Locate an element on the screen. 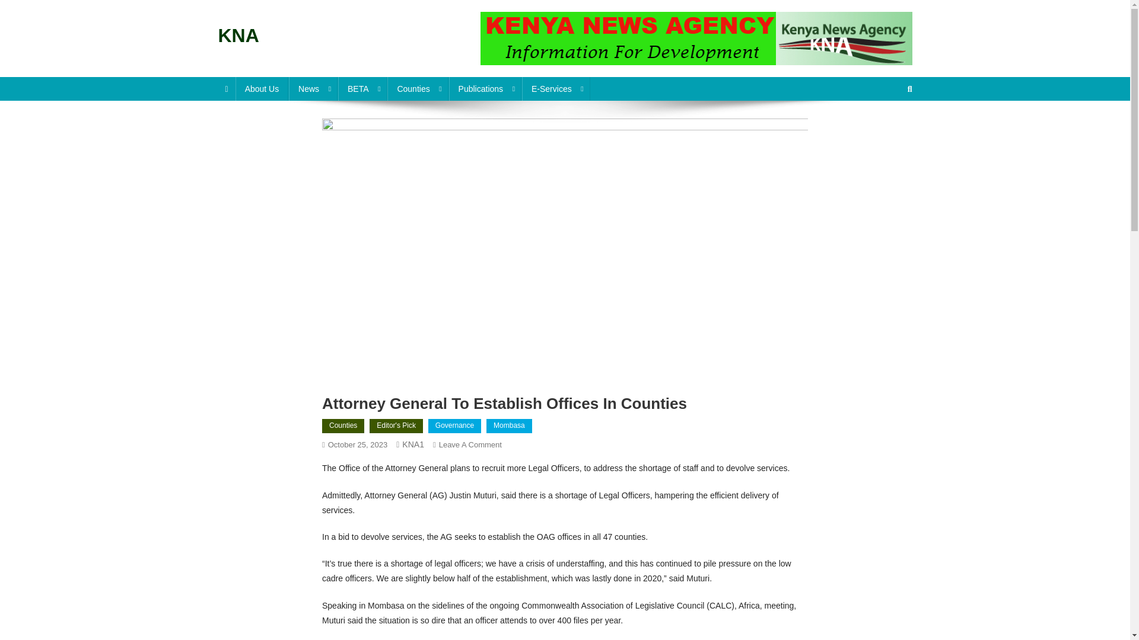 This screenshot has height=640, width=1139. KNA is located at coordinates (238, 36).